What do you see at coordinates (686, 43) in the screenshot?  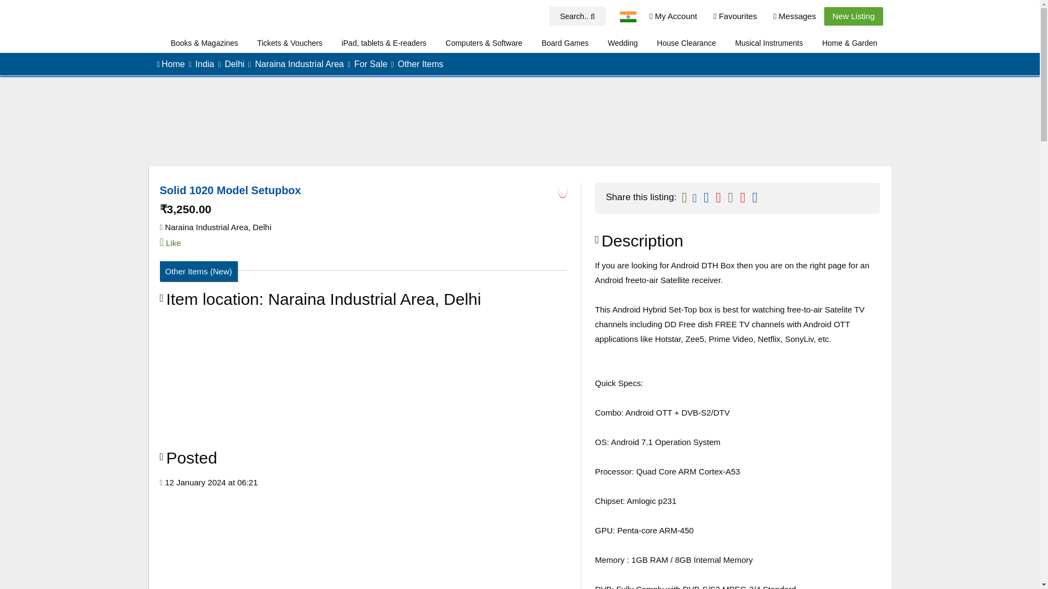 I see `House Clearance` at bounding box center [686, 43].